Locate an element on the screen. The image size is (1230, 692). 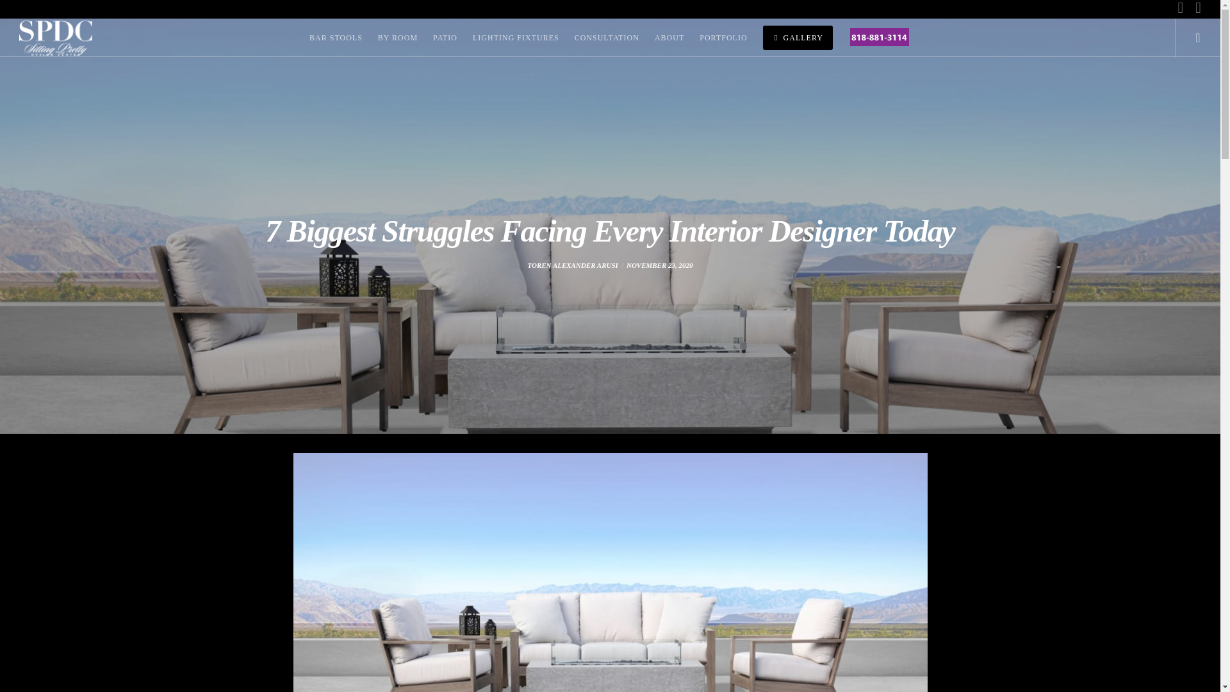
BAR STOOLS is located at coordinates (336, 37).